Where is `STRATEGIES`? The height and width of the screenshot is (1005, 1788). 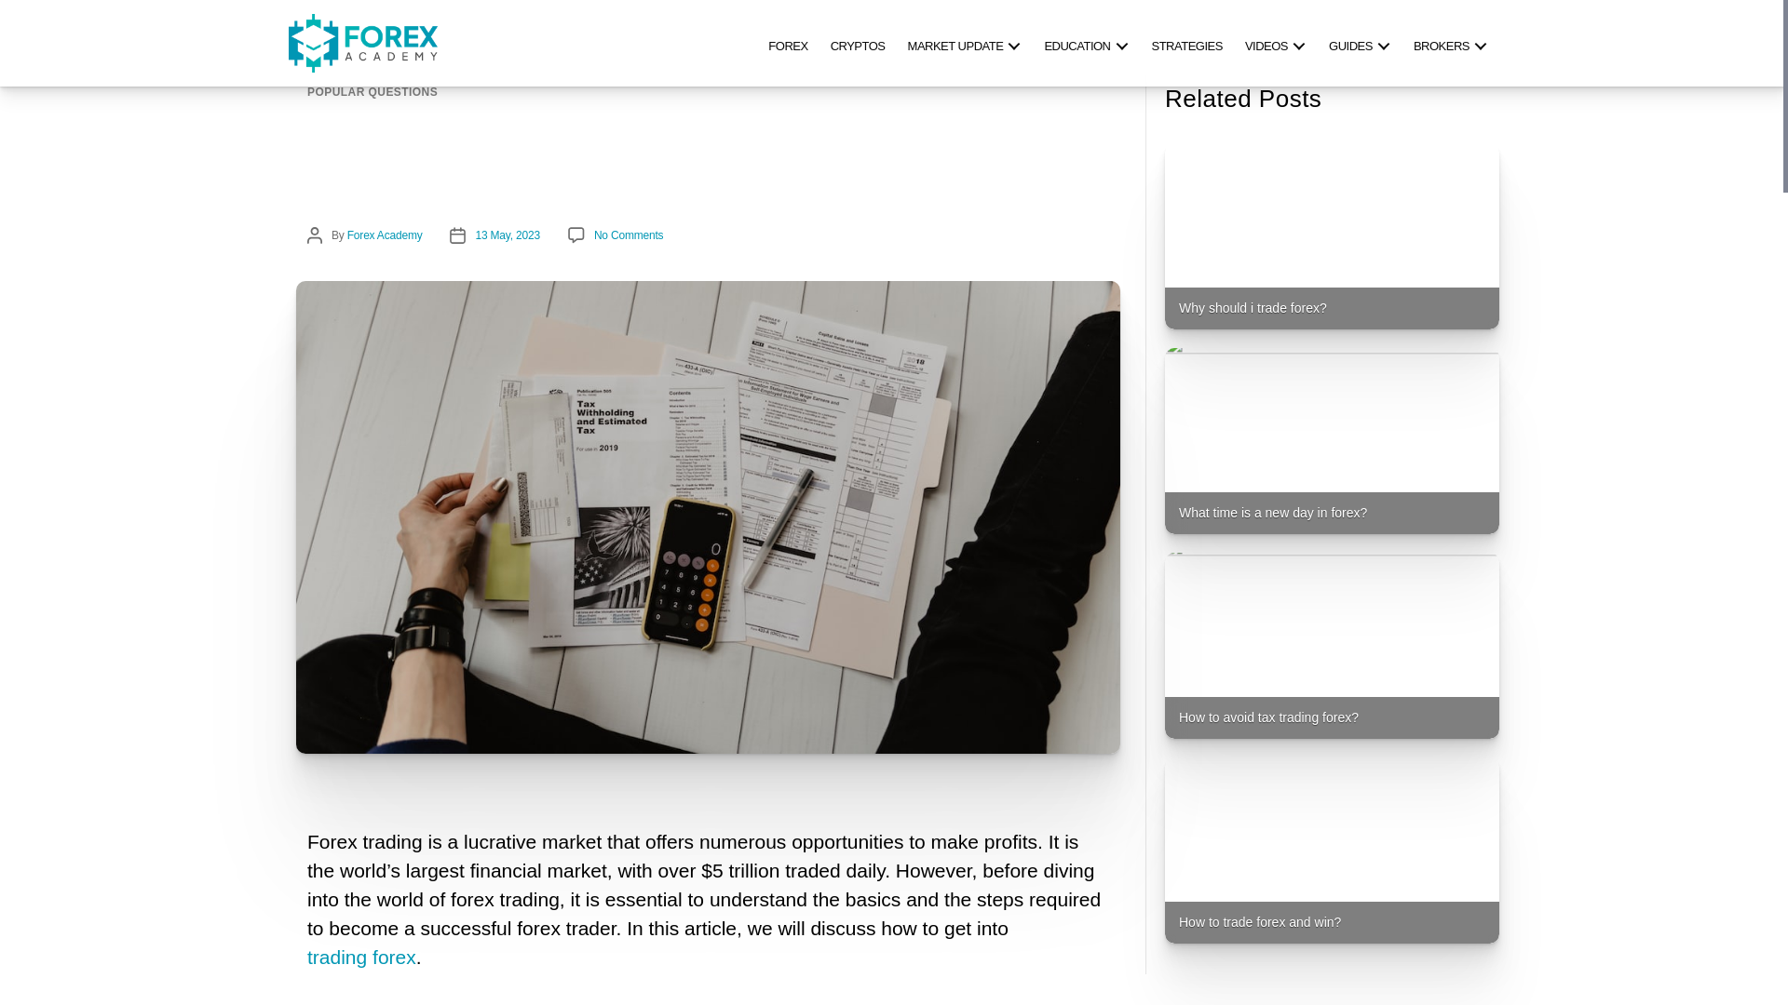
STRATEGIES is located at coordinates (1186, 43).